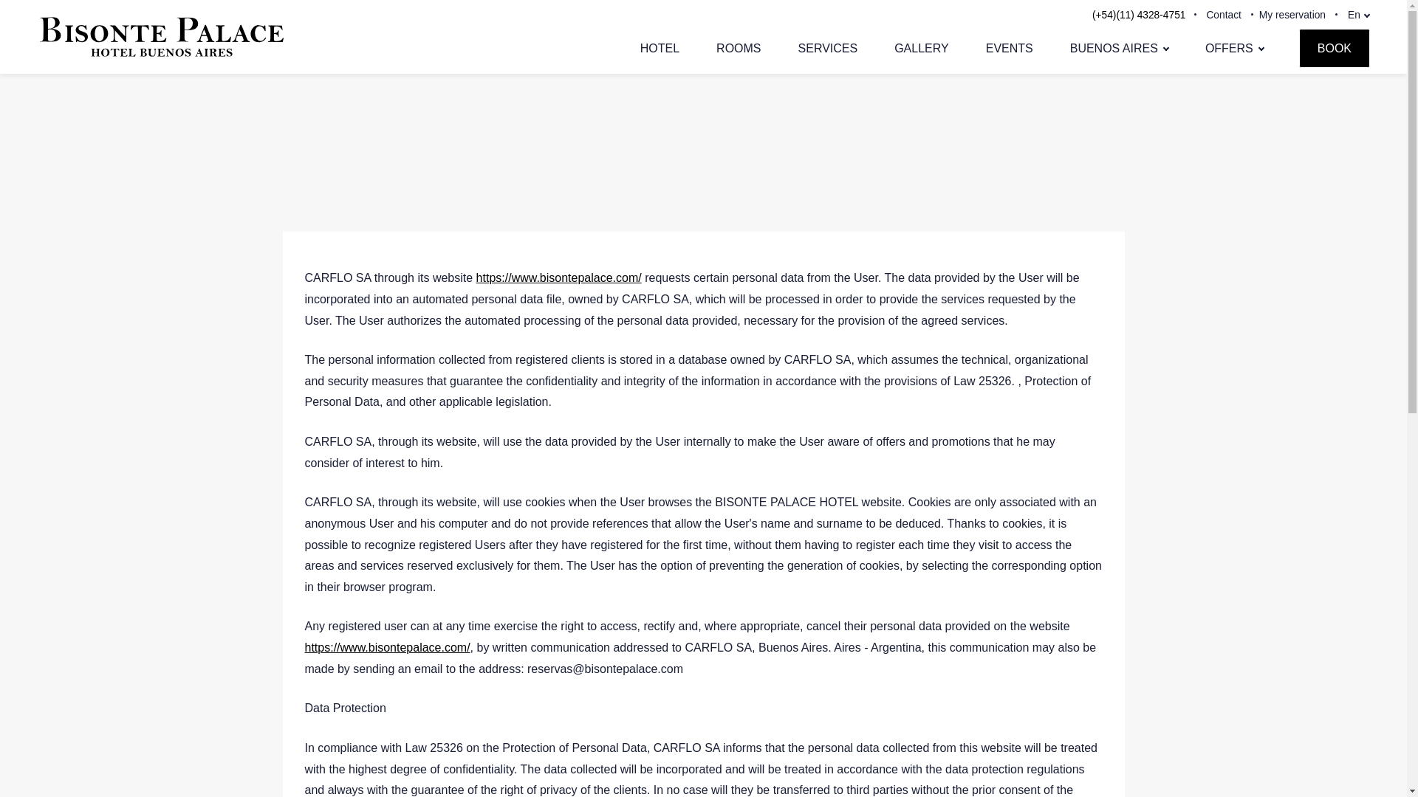  What do you see at coordinates (922, 47) in the screenshot?
I see `GALLERY` at bounding box center [922, 47].